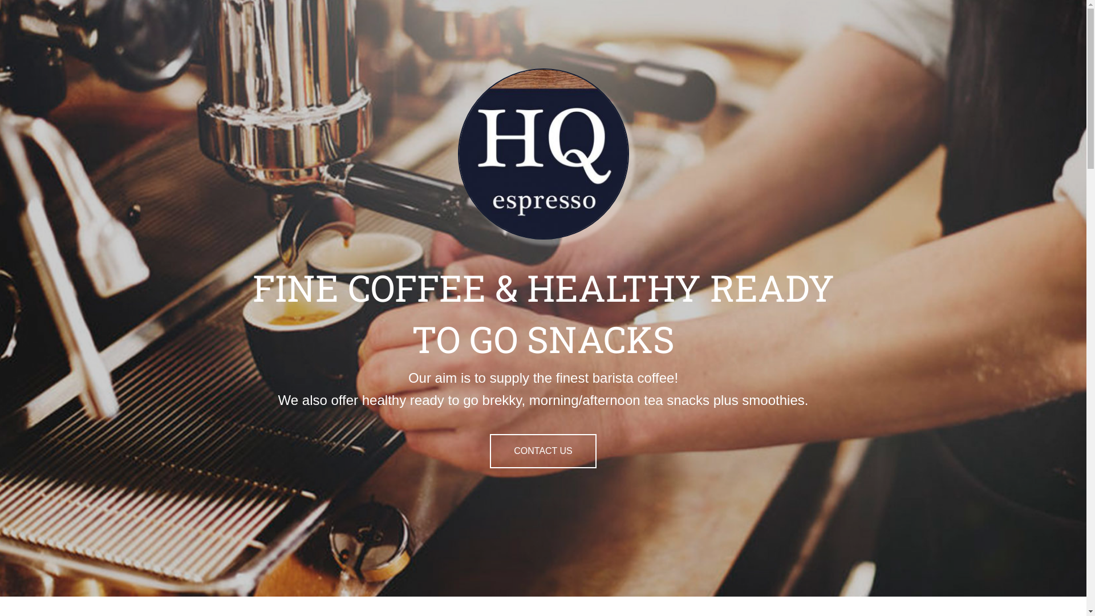  Describe the element at coordinates (543, 451) in the screenshot. I see `CONTACT US` at that location.